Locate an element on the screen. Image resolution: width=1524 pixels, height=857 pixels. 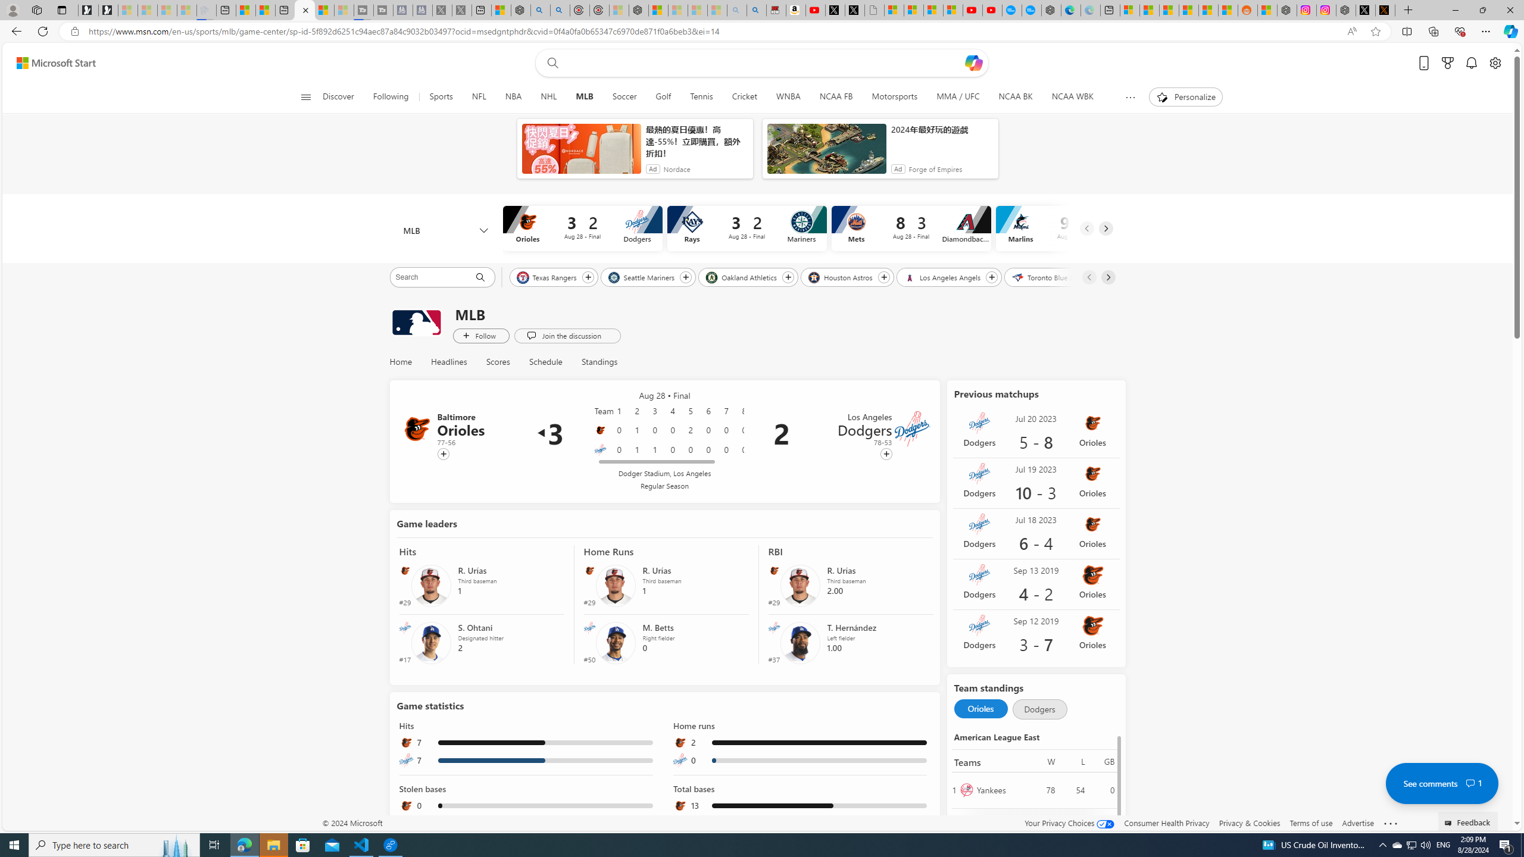
Enter your search term is located at coordinates (764, 63).